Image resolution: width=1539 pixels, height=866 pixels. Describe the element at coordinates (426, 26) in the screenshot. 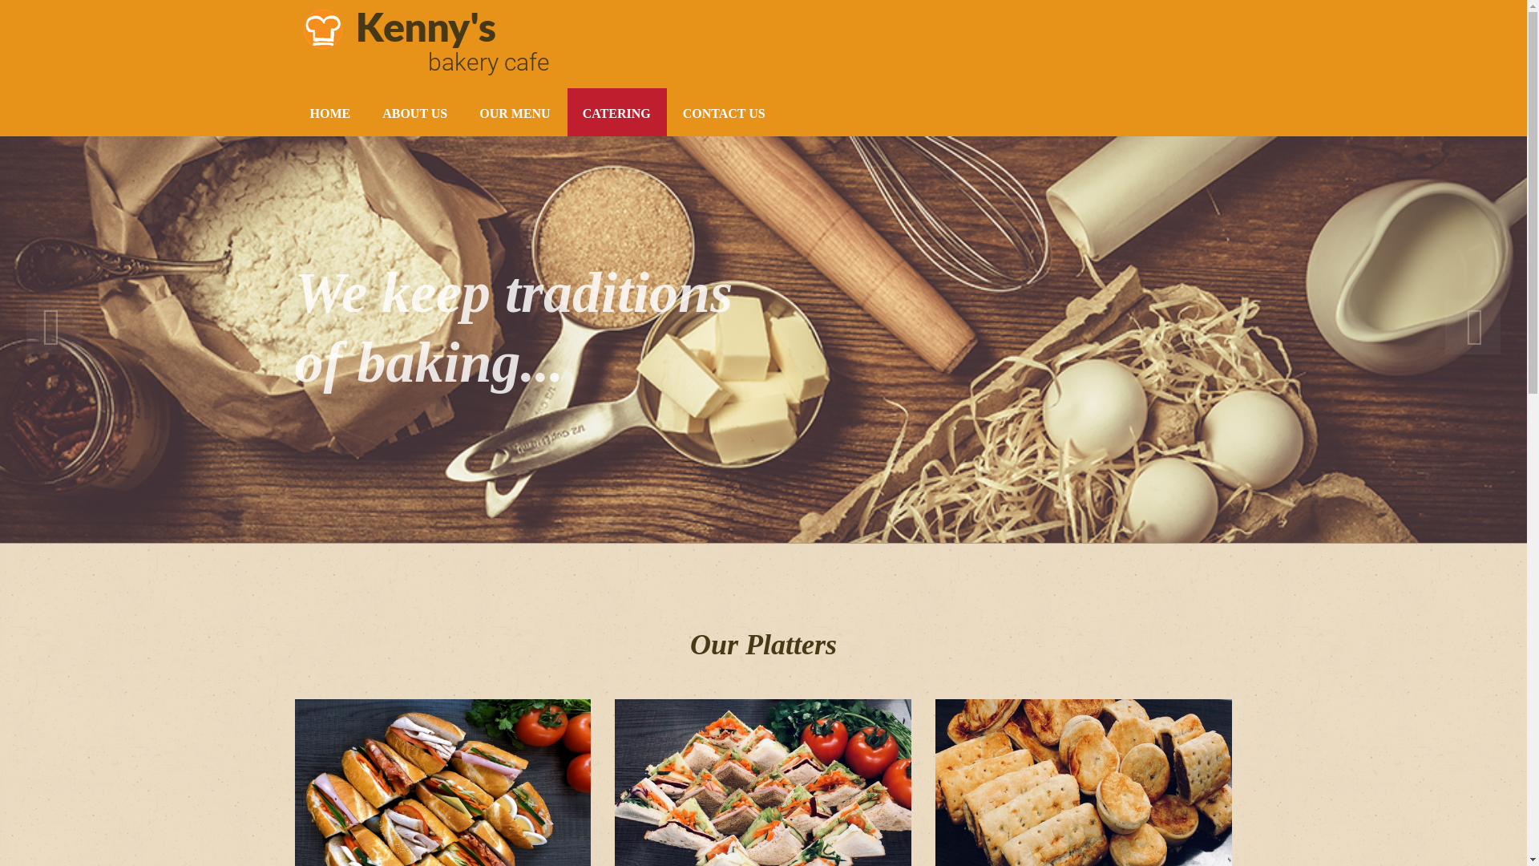

I see `Kenny's` at that location.